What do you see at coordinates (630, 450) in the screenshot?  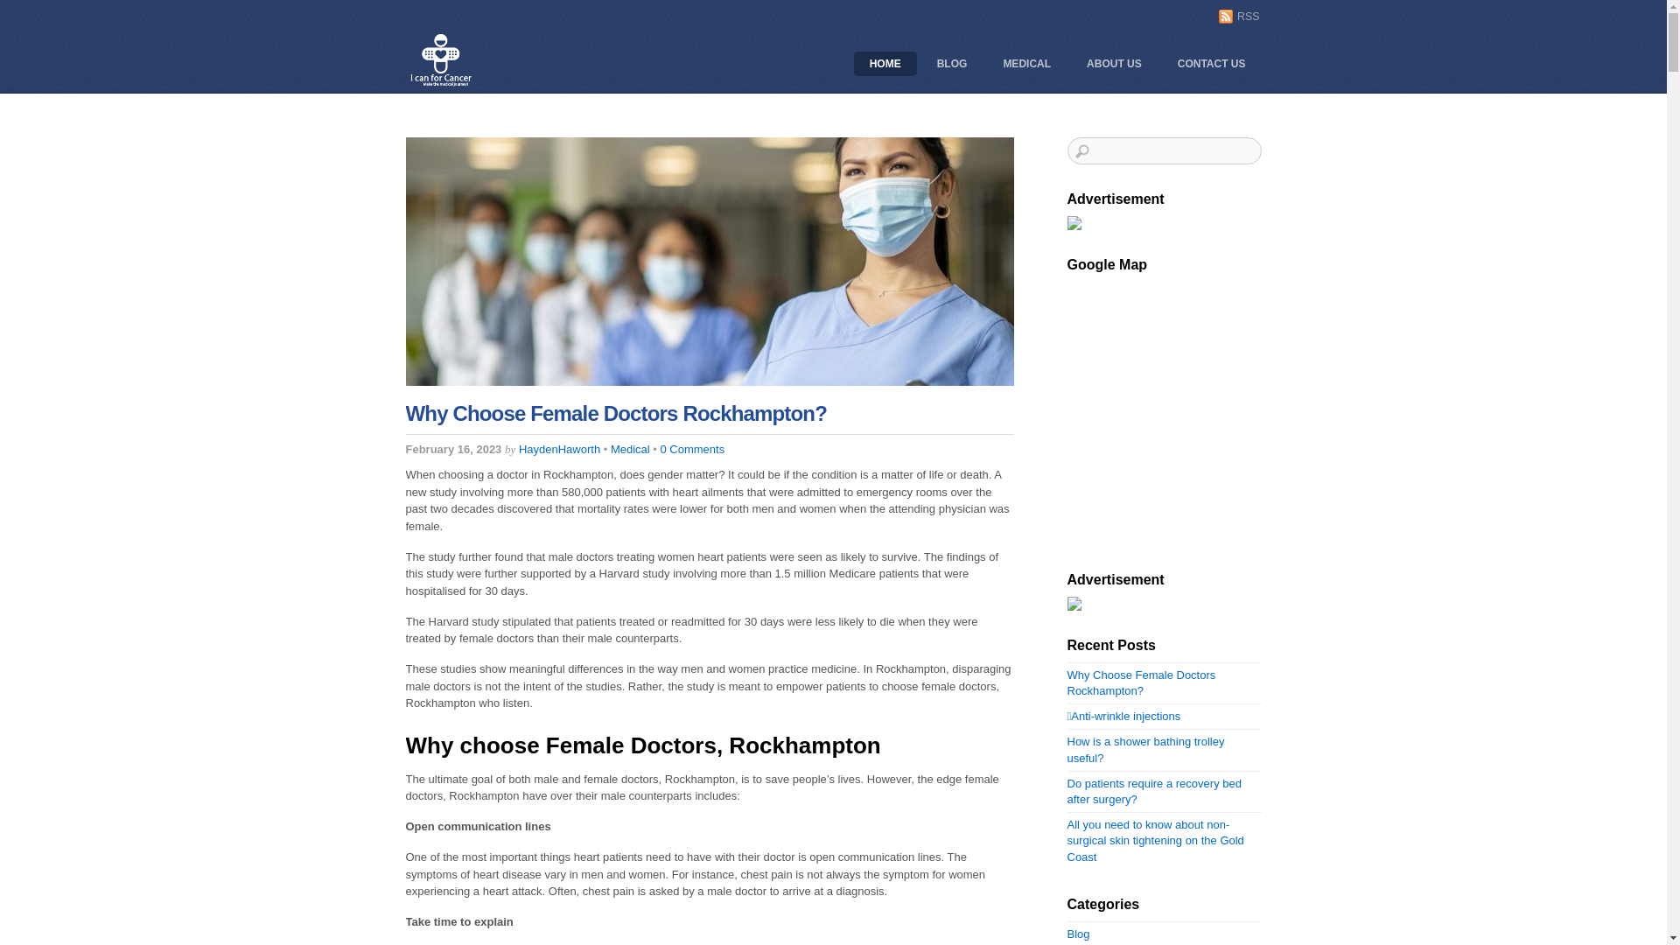 I see `Medical` at bounding box center [630, 450].